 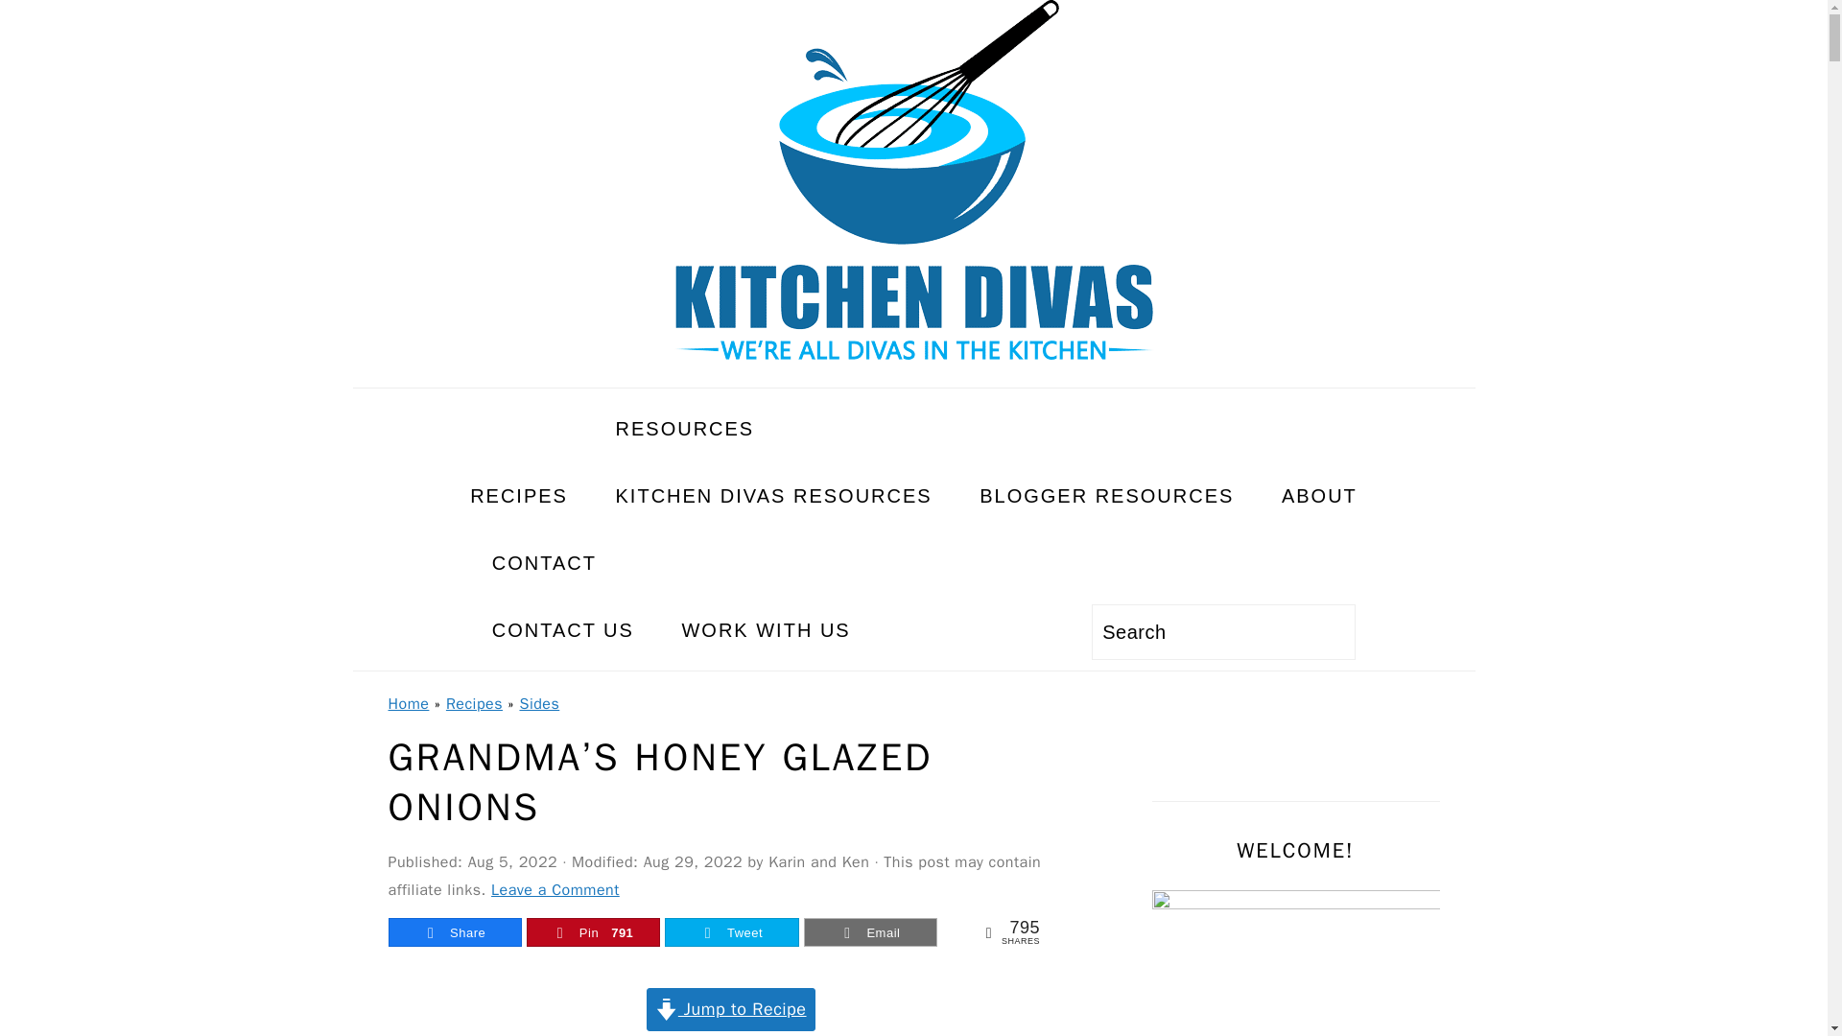 I want to click on WORK WITH US, so click(x=766, y=630).